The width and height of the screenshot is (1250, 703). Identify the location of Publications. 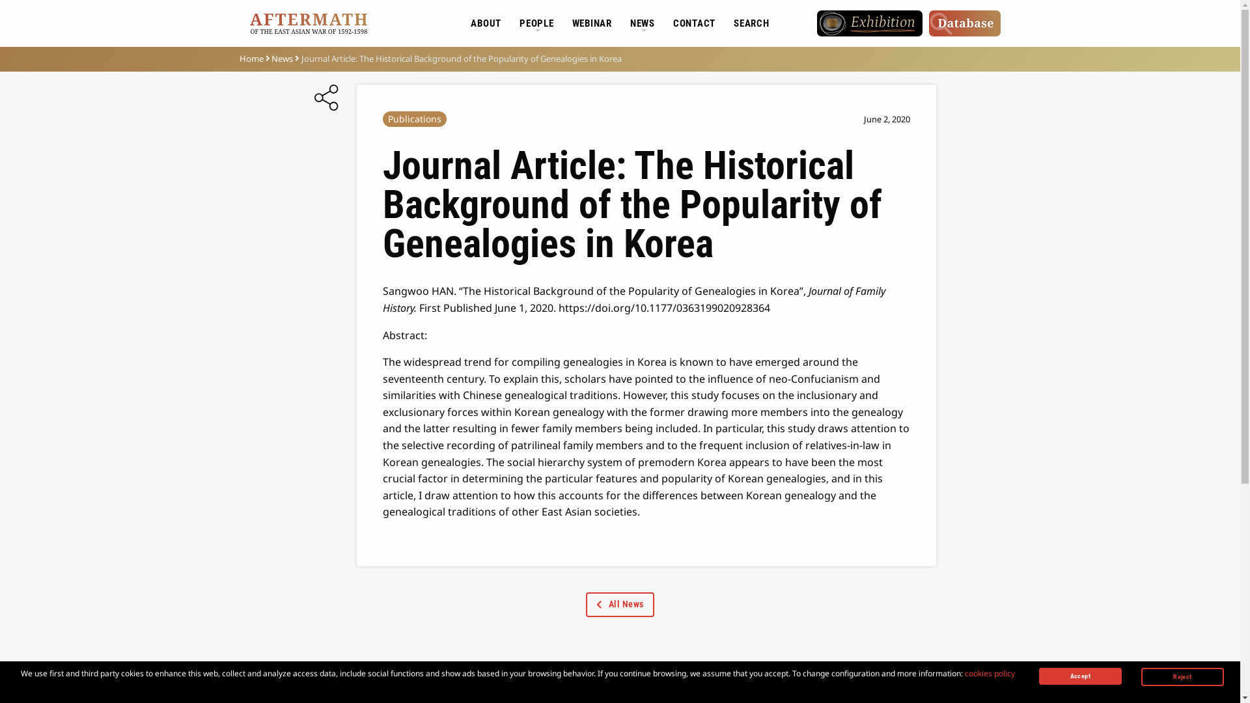
(415, 118).